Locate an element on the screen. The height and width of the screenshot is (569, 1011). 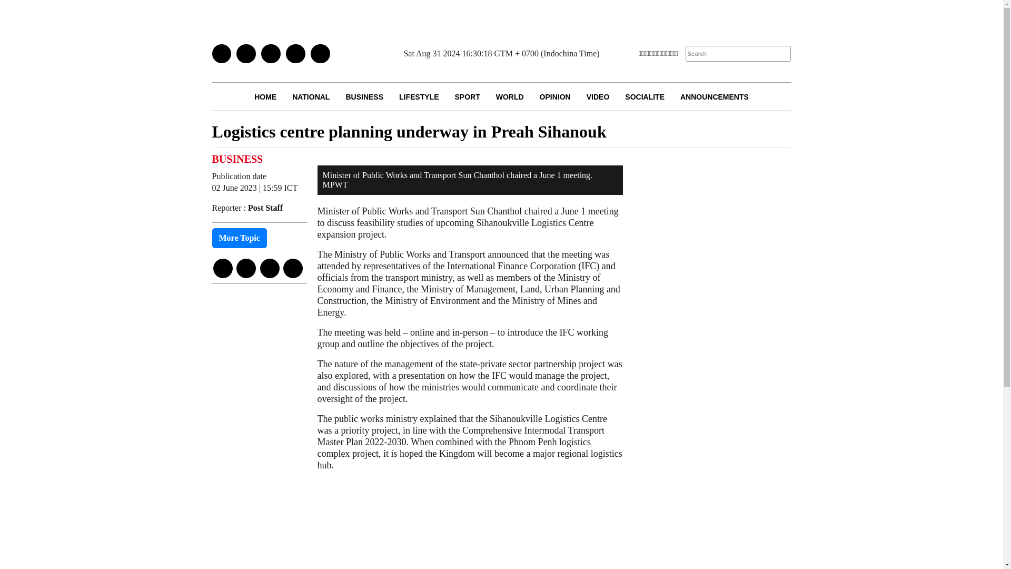
LIFESTYLE is located at coordinates (419, 96).